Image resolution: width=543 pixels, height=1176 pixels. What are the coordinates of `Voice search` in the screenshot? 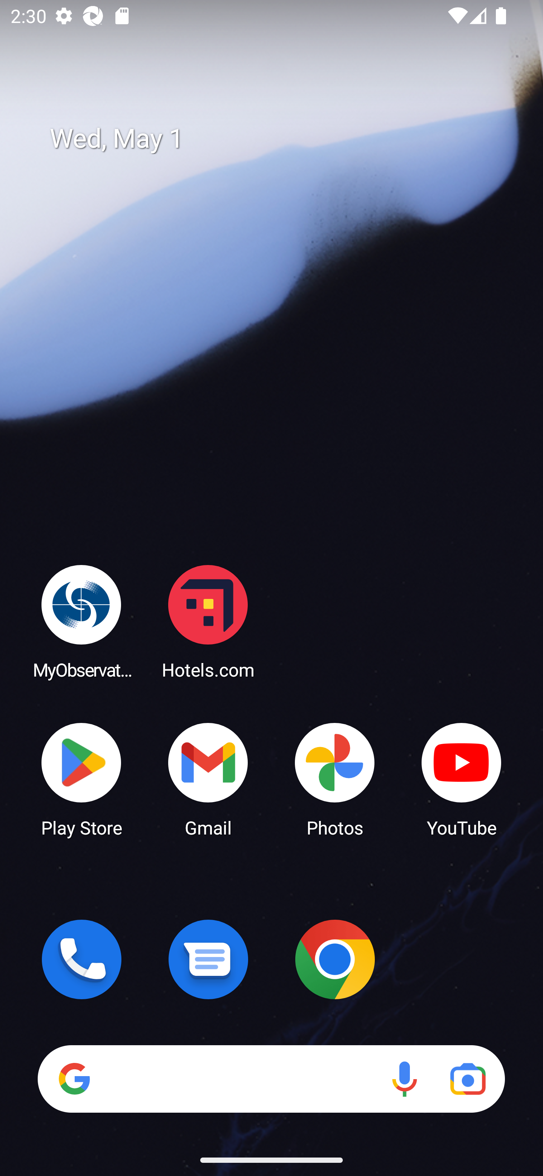 It's located at (404, 1079).